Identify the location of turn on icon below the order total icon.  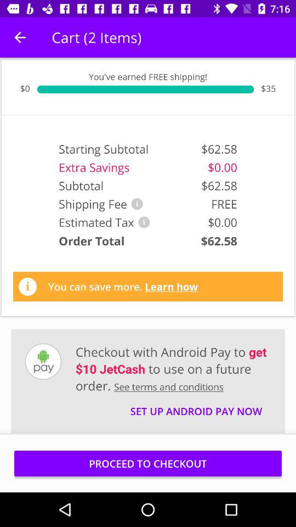
(123, 287).